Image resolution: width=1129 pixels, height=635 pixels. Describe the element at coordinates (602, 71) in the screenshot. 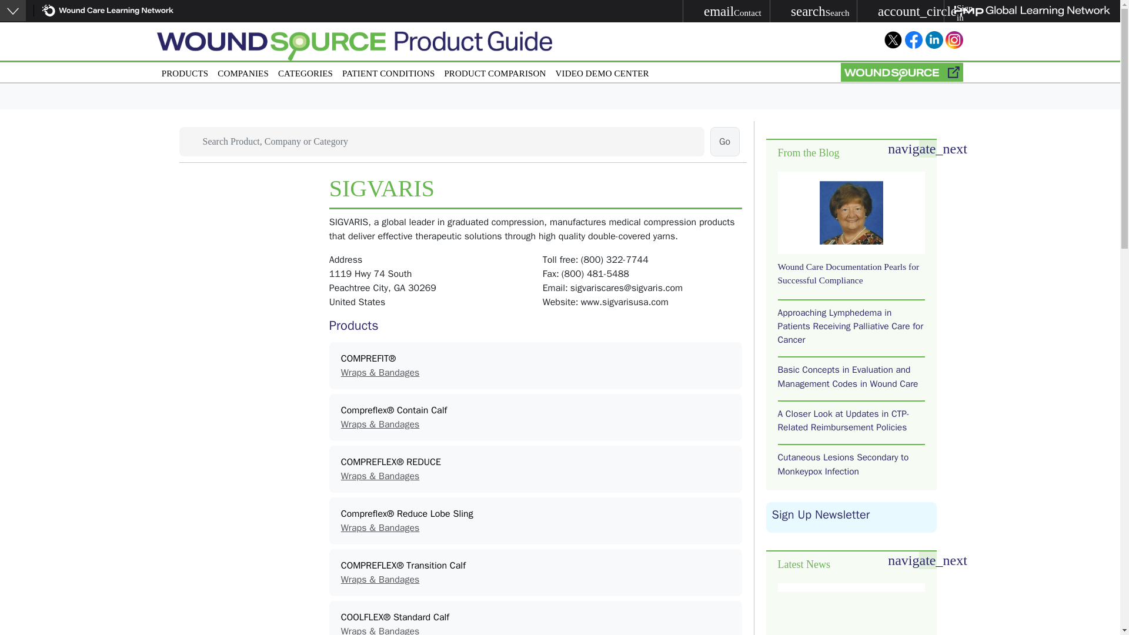

I see `VIDEO DEMO CENTER` at that location.